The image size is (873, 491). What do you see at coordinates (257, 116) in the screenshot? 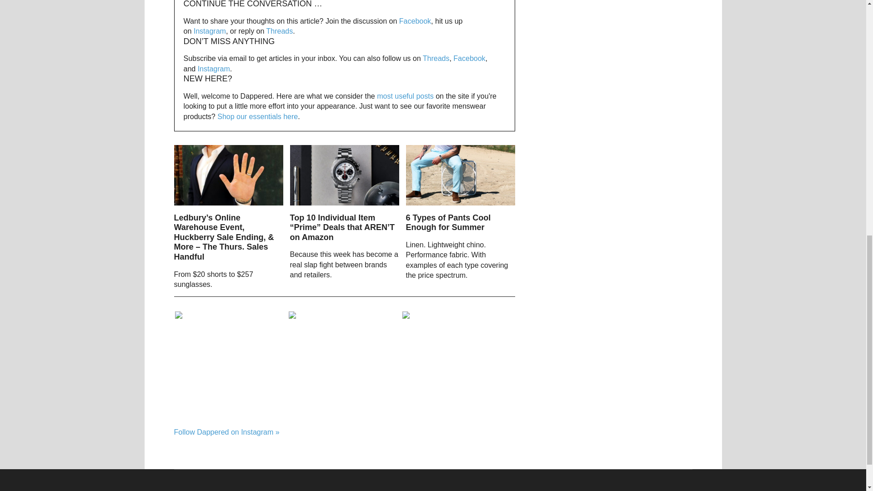
I see `Shop our essentials here` at bounding box center [257, 116].